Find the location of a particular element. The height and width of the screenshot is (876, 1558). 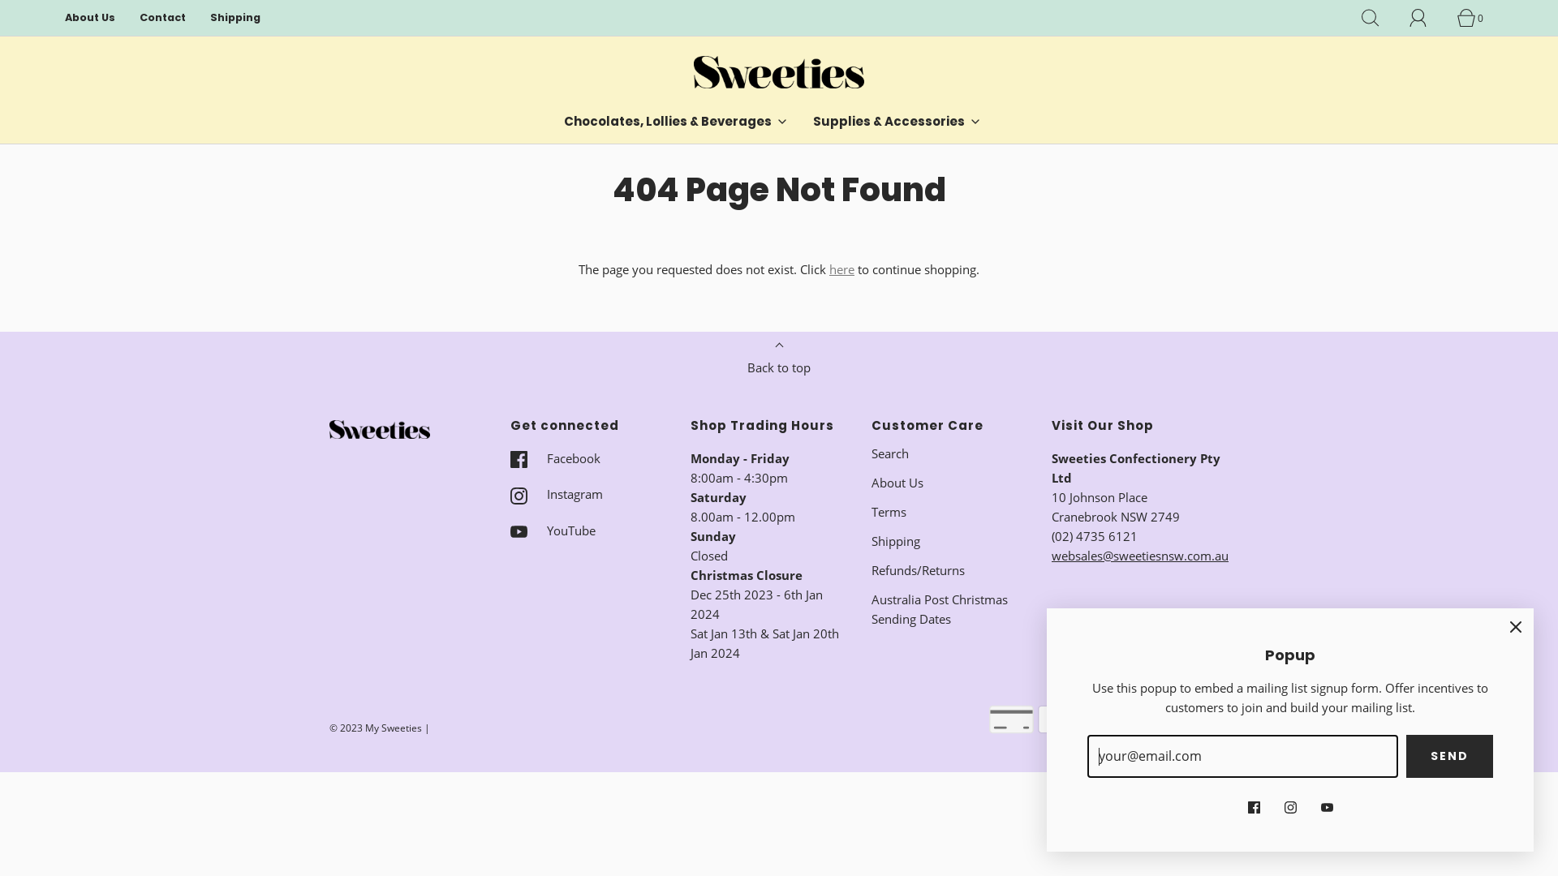

Shipping is located at coordinates (235, 18).